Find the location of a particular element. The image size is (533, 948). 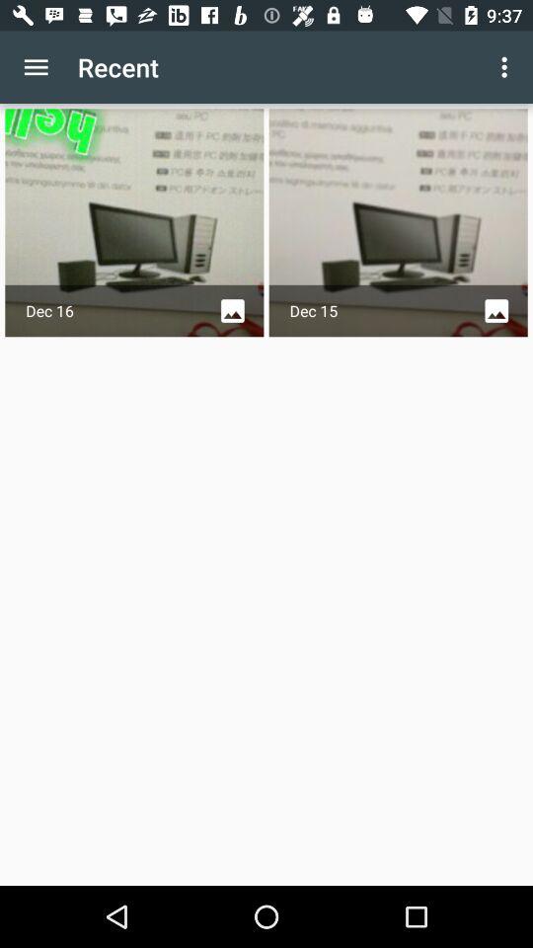

tap the app to the right of recent icon is located at coordinates (507, 67).